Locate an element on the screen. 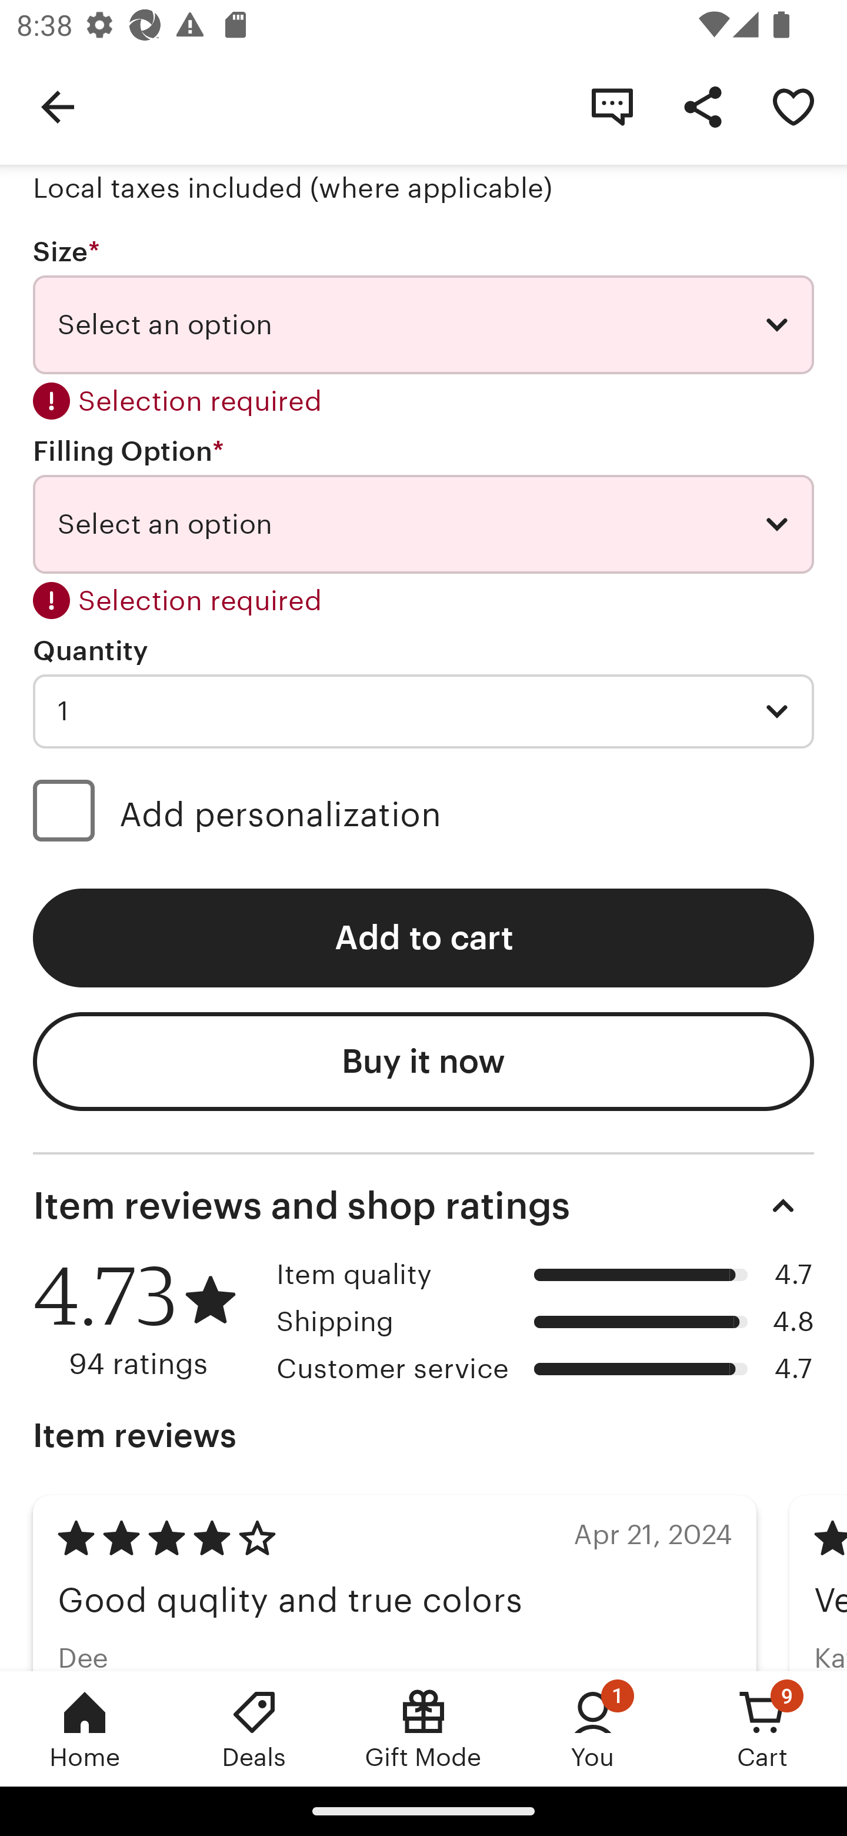 The width and height of the screenshot is (847, 1836). Navigate up is located at coordinates (58, 106).